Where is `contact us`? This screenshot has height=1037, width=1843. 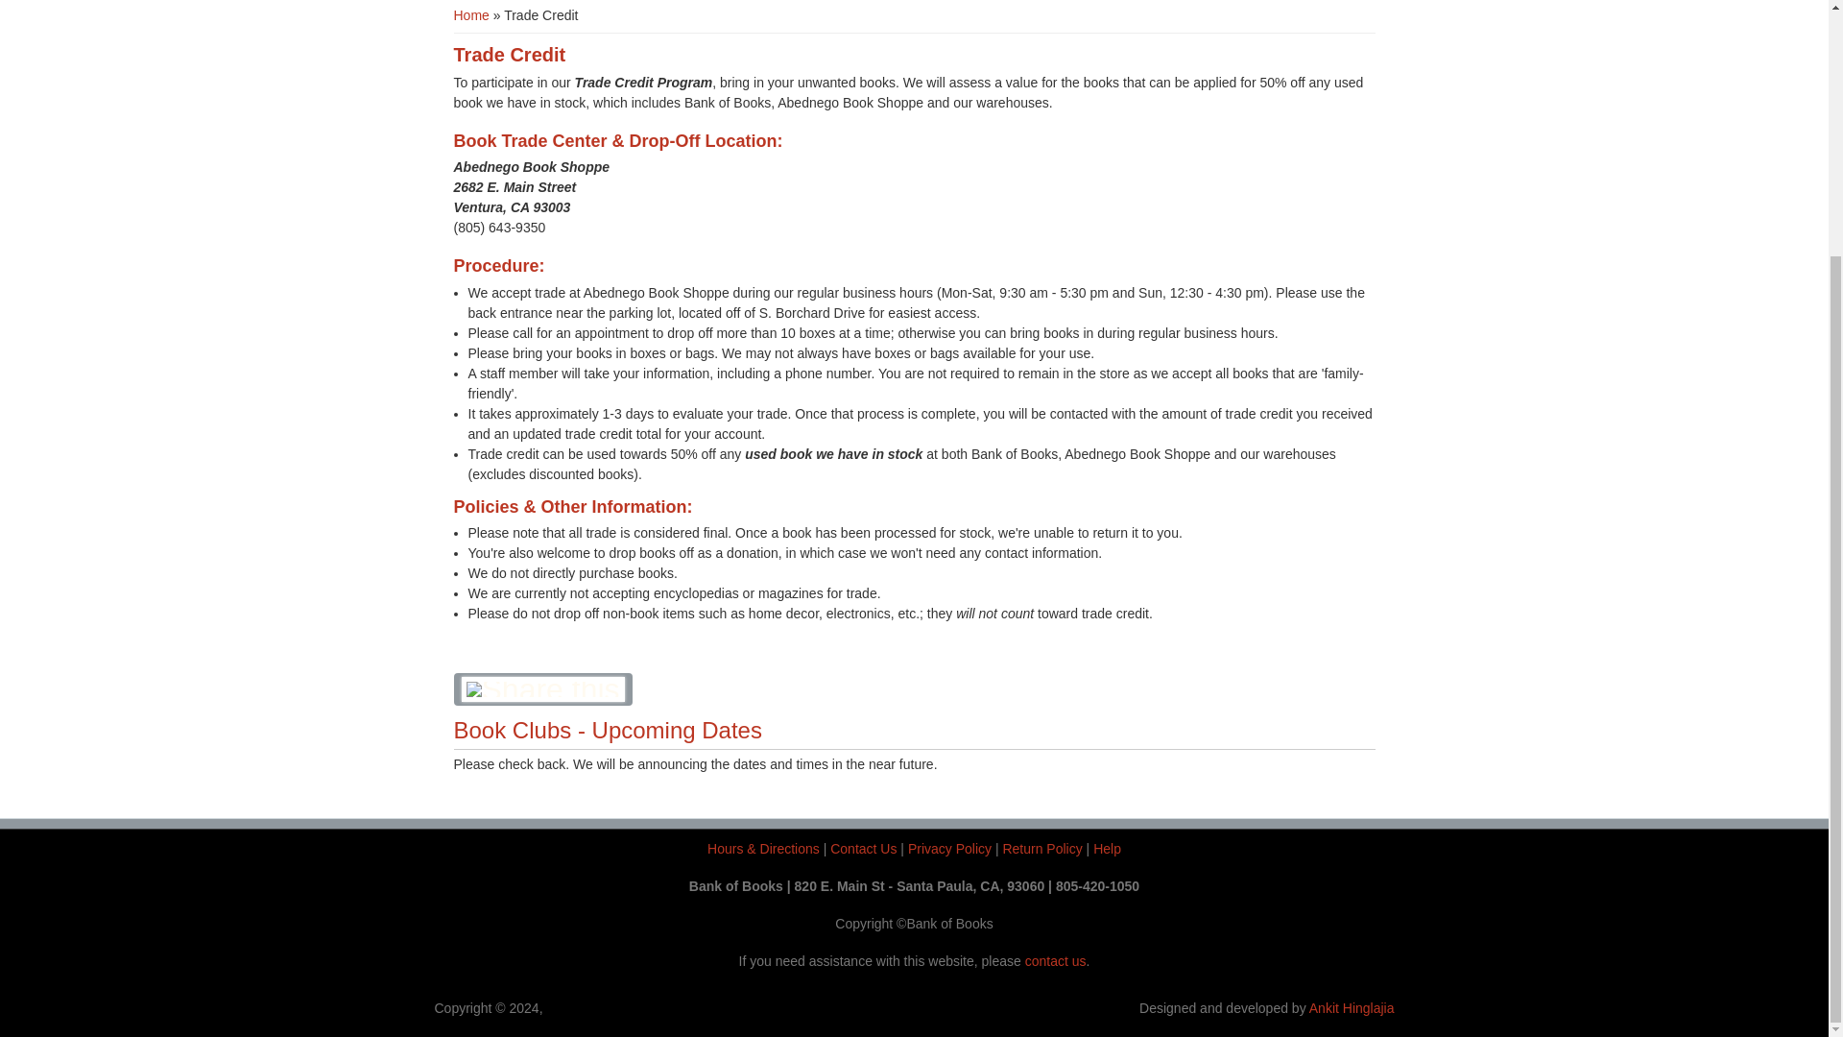
contact us is located at coordinates (1056, 960).